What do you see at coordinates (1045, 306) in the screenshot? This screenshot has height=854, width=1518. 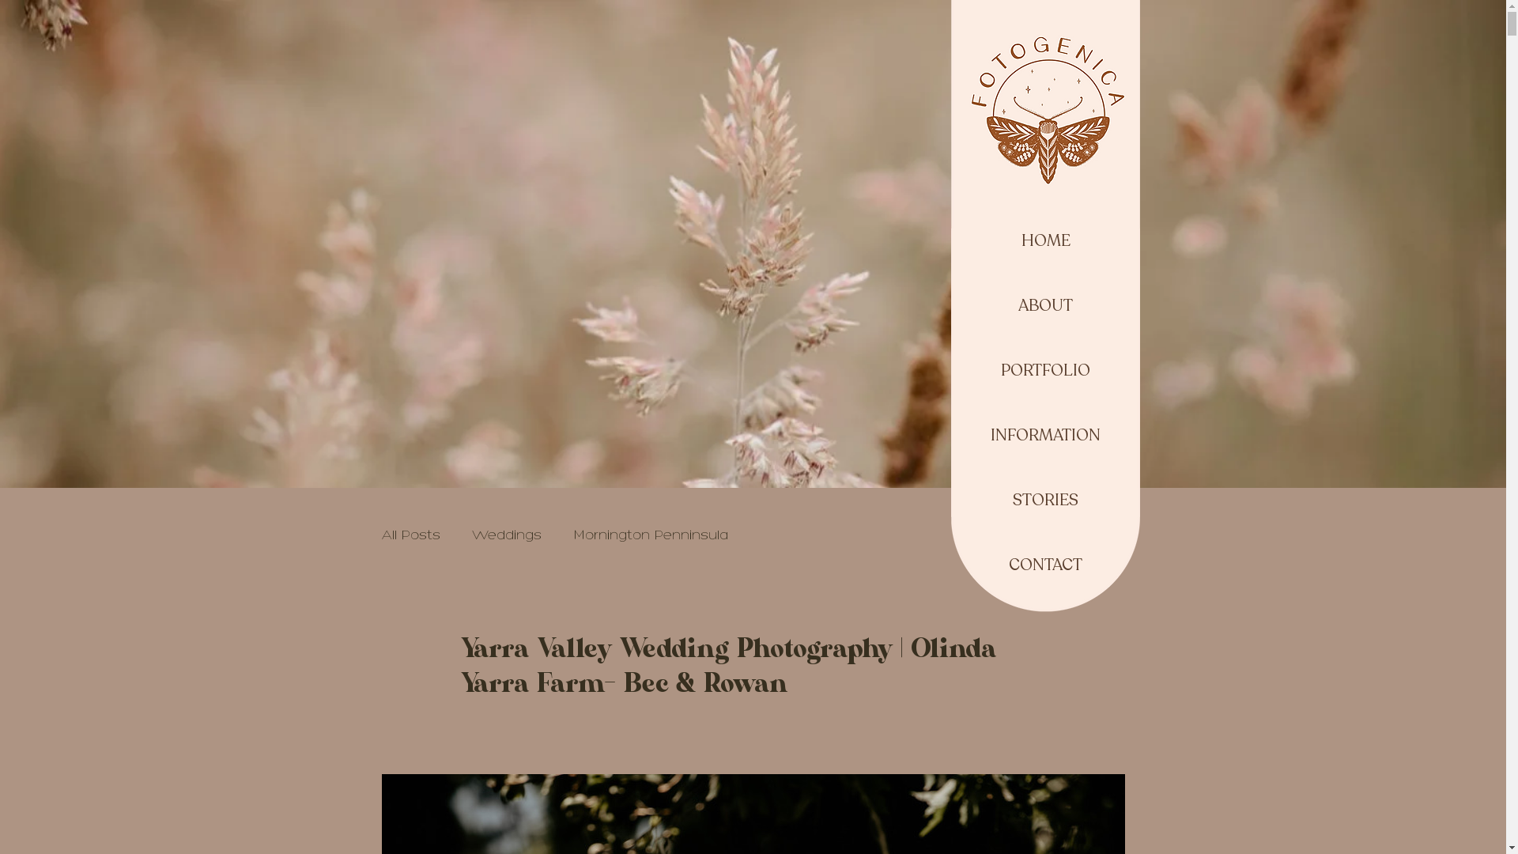 I see `ABOUT` at bounding box center [1045, 306].